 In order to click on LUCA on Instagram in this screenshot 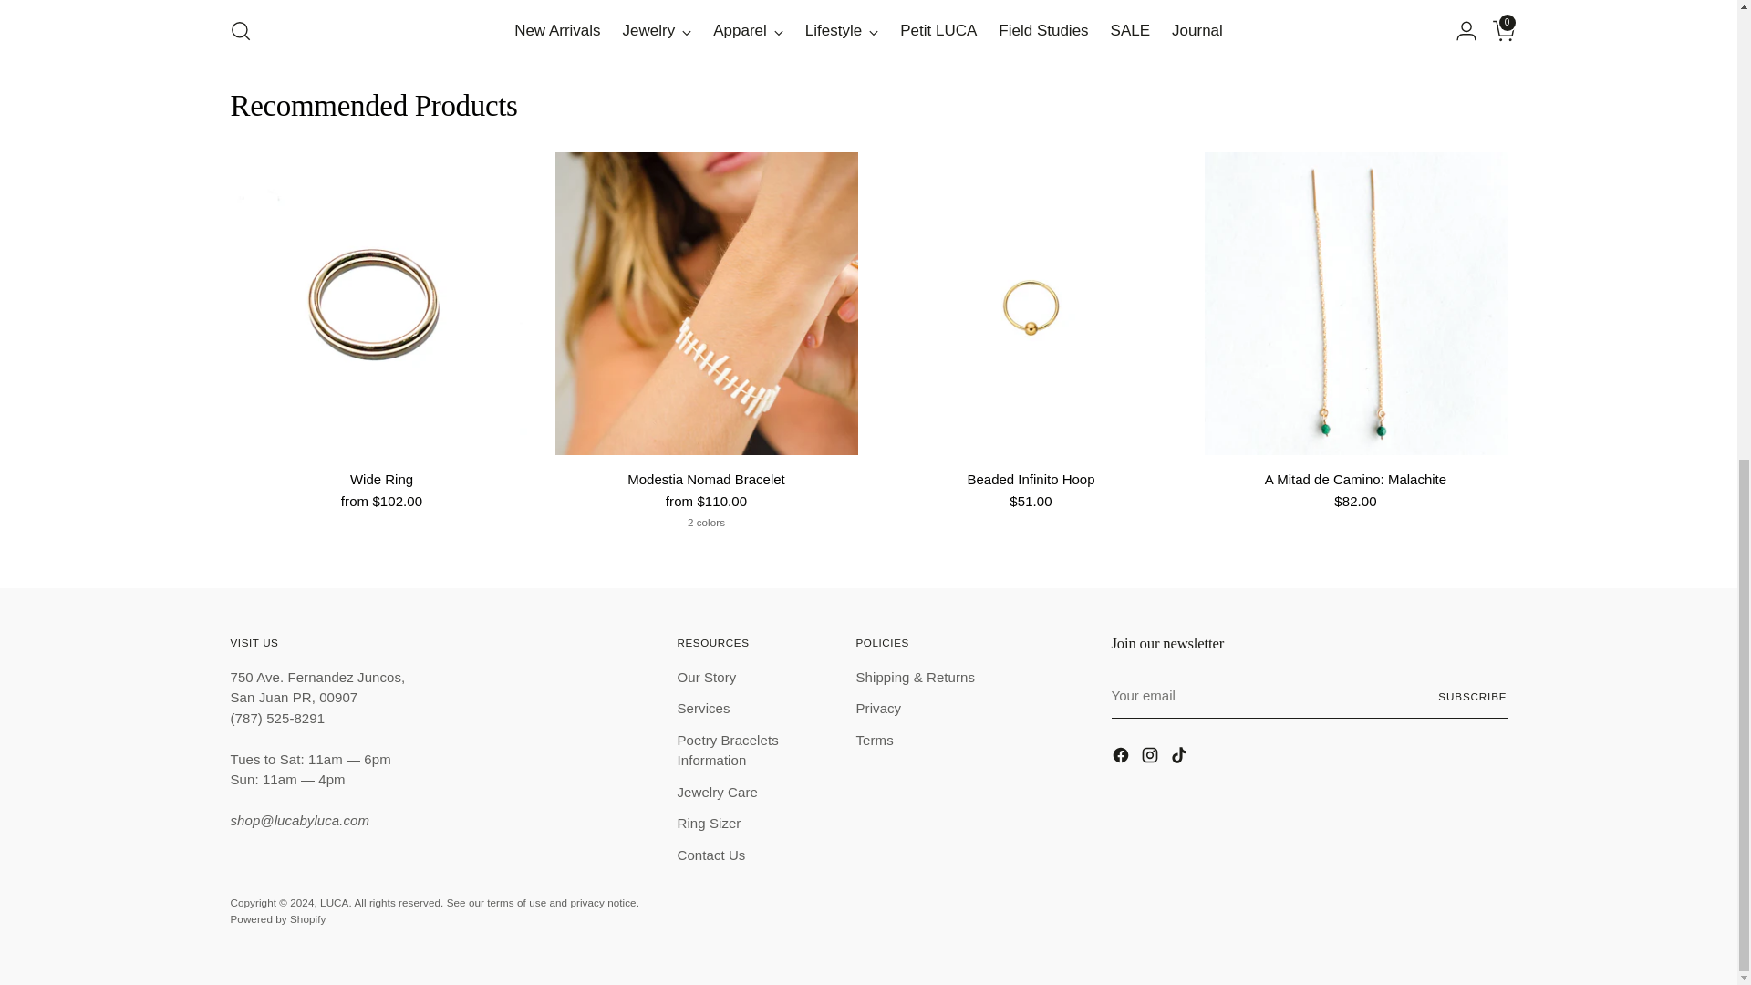, I will do `click(1151, 757)`.